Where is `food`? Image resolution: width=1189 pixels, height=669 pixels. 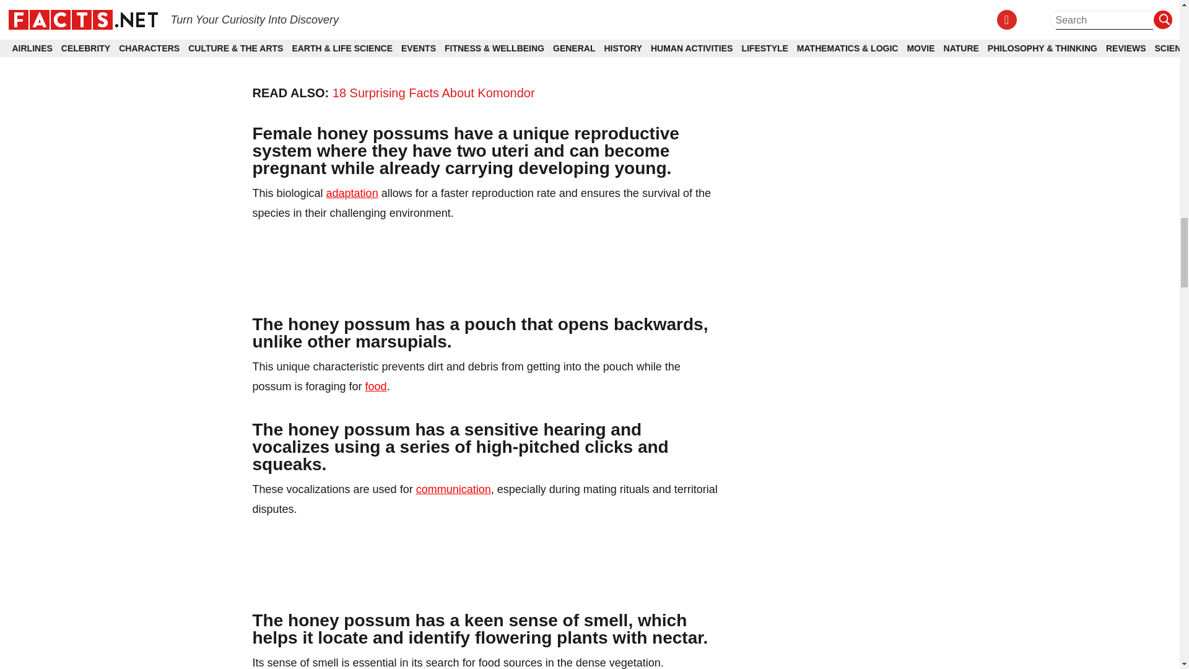
food is located at coordinates (376, 387).